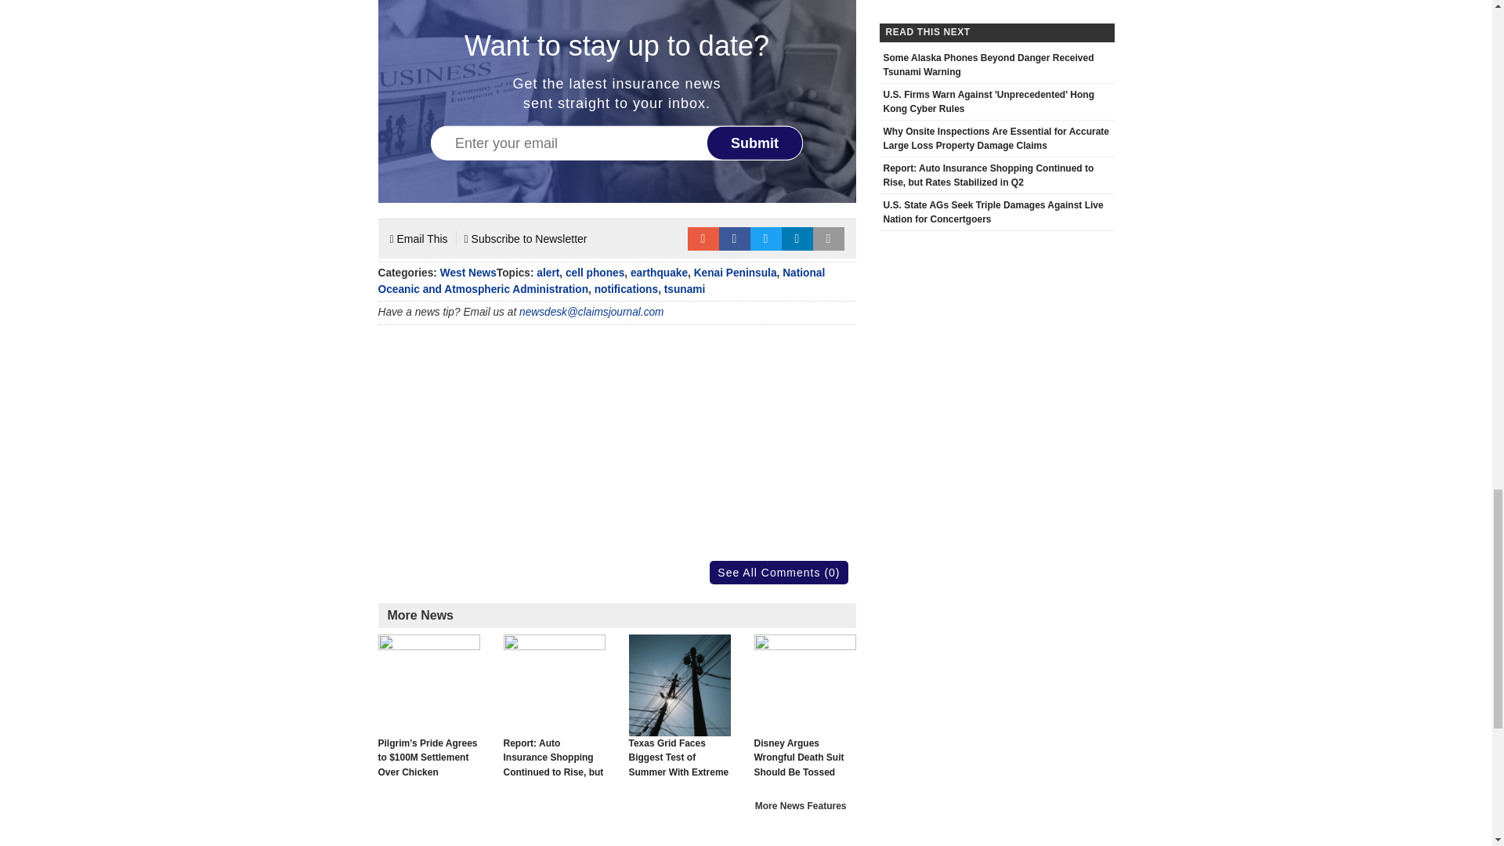  What do you see at coordinates (418, 238) in the screenshot?
I see `Email This` at bounding box center [418, 238].